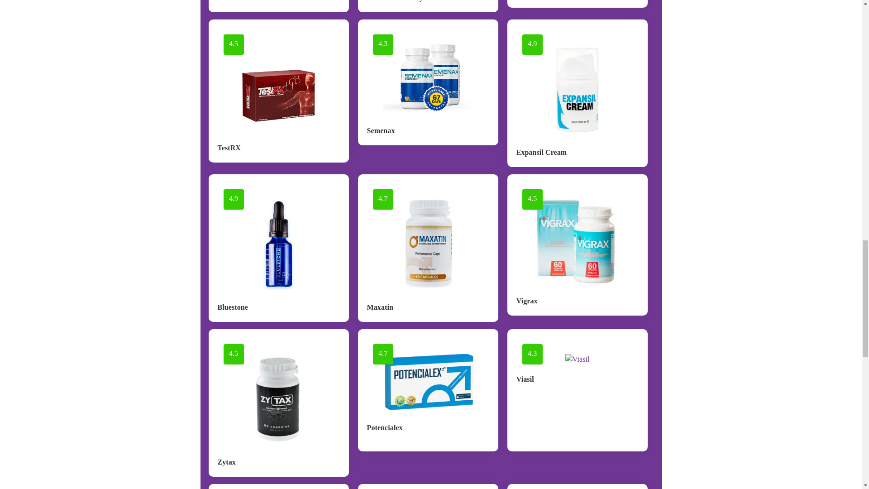  What do you see at coordinates (395, 1) in the screenshot?
I see `NuviaLab Vitality` at bounding box center [395, 1].